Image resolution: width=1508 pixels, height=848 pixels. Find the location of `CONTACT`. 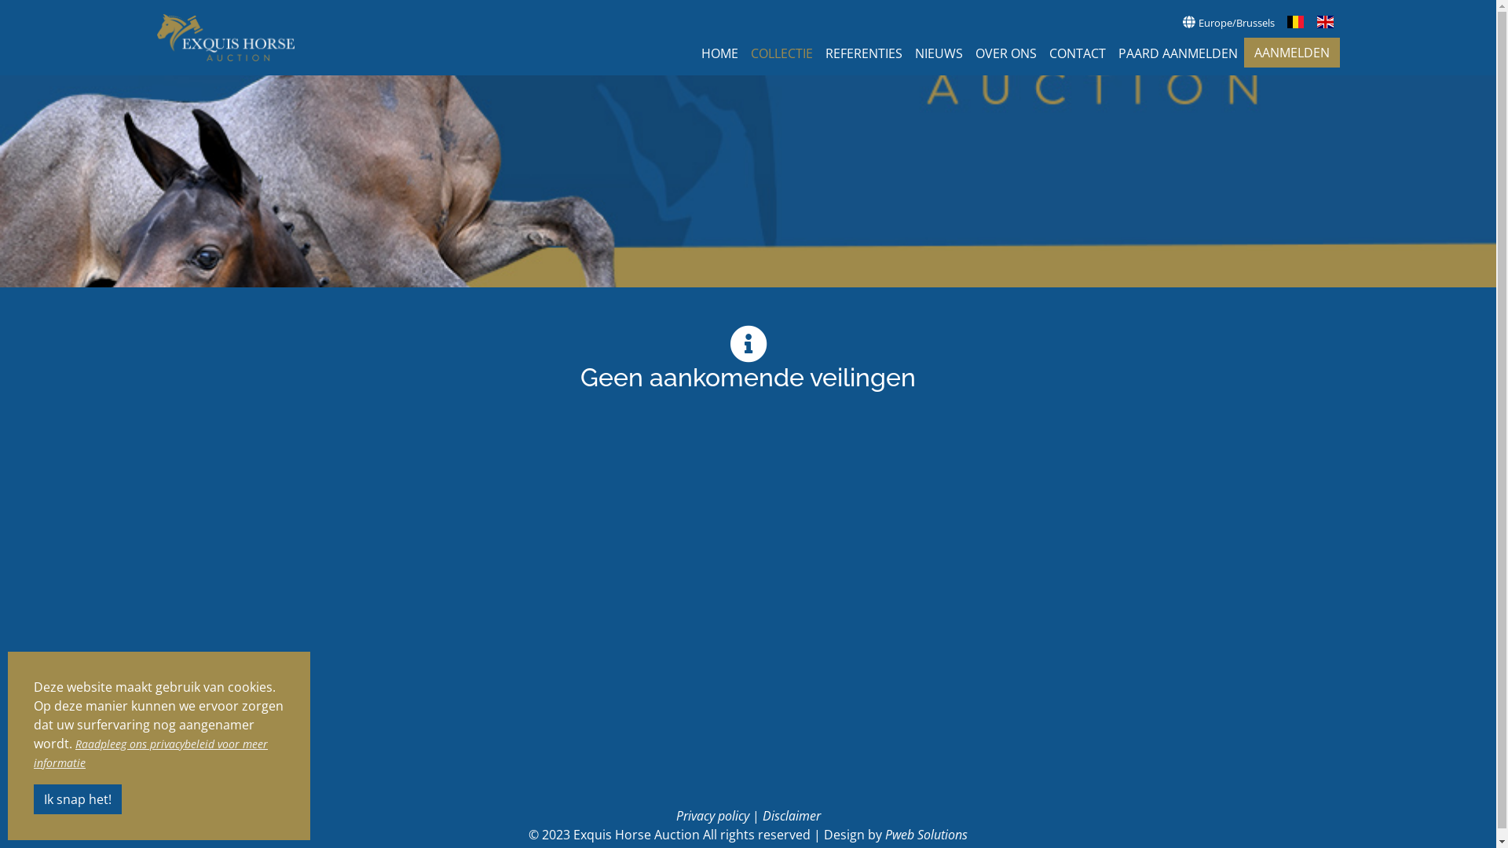

CONTACT is located at coordinates (1078, 53).